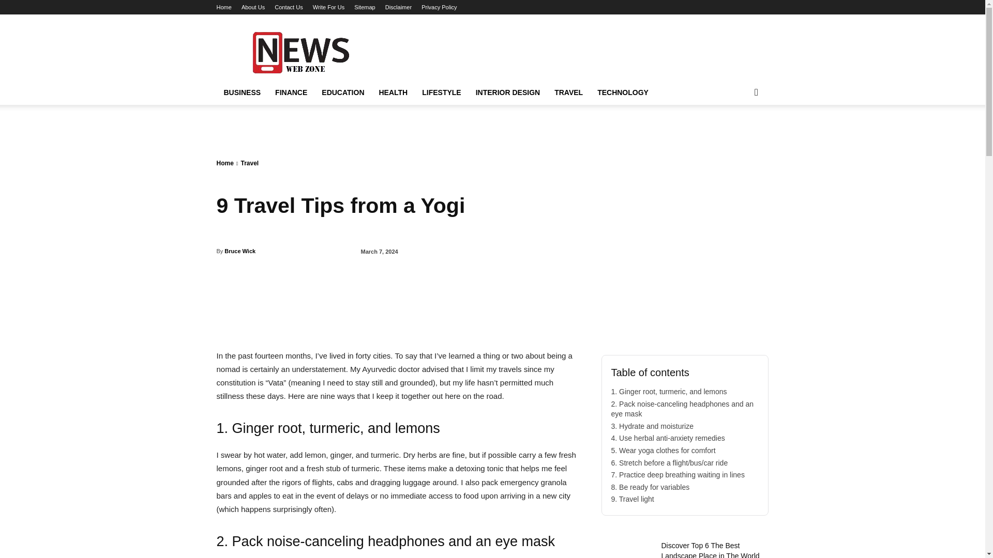 Image resolution: width=993 pixels, height=558 pixels. Describe the element at coordinates (291, 92) in the screenshot. I see `FINANCE` at that location.